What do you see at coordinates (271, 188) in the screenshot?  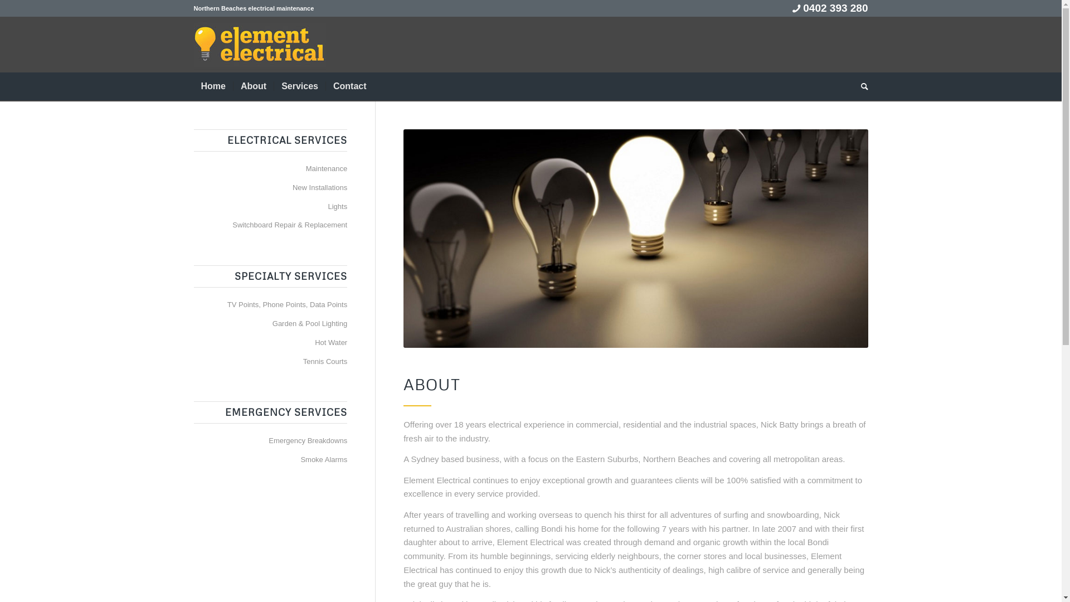 I see `New Installations` at bounding box center [271, 188].